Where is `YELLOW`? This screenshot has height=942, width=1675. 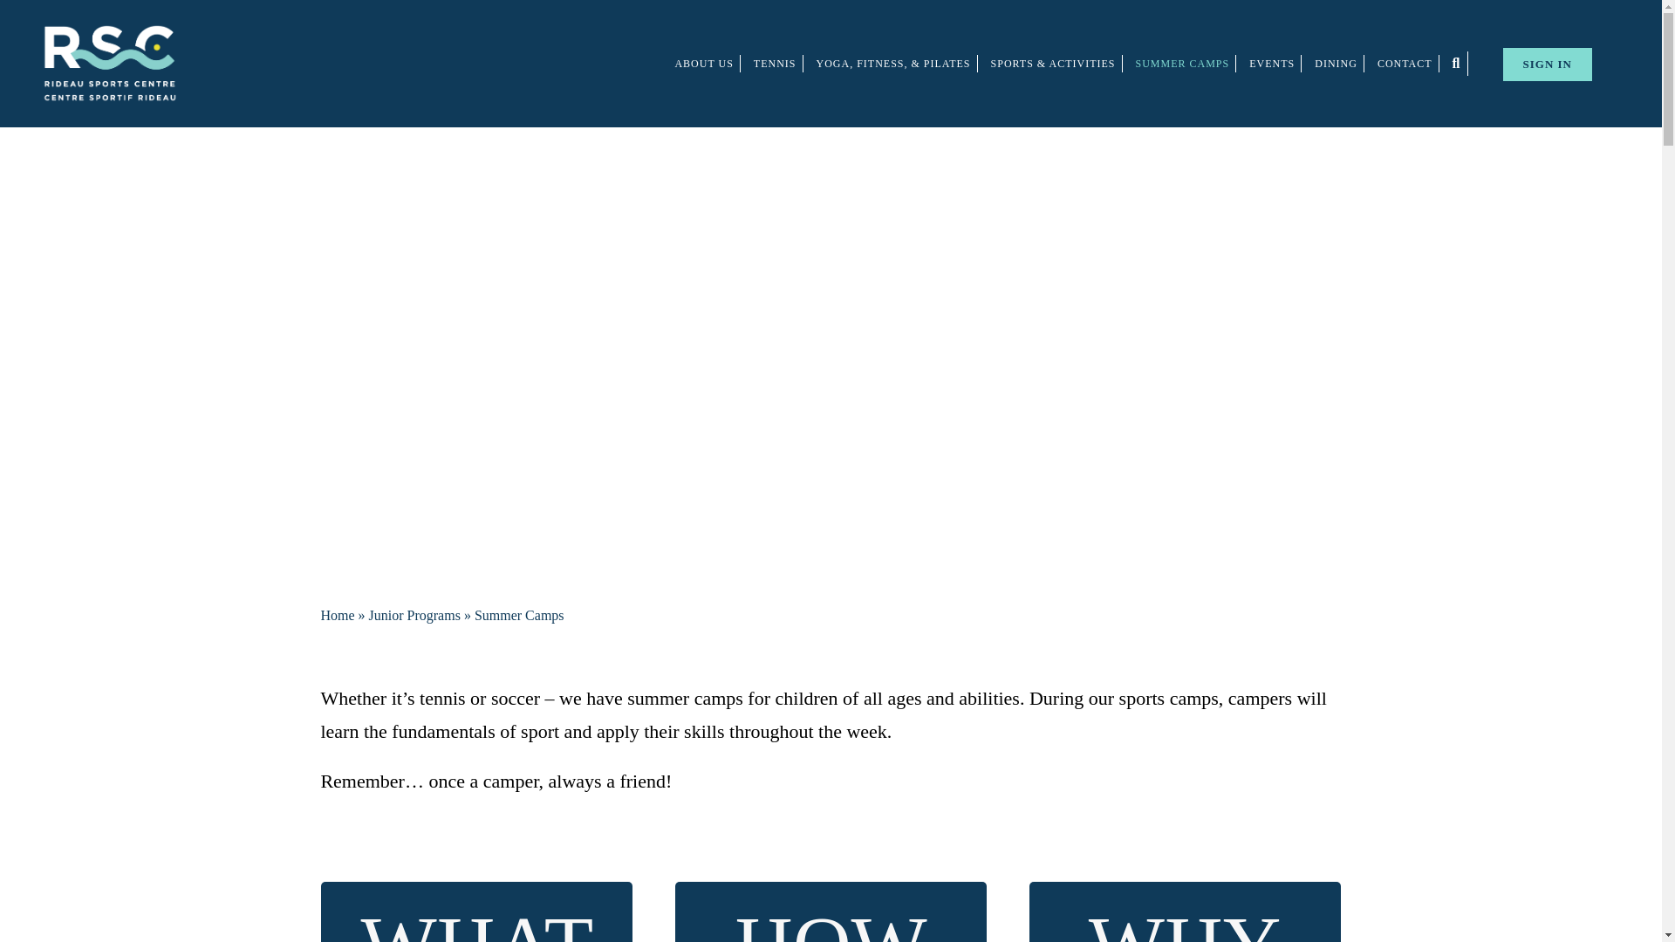
YELLOW is located at coordinates (407, 316).